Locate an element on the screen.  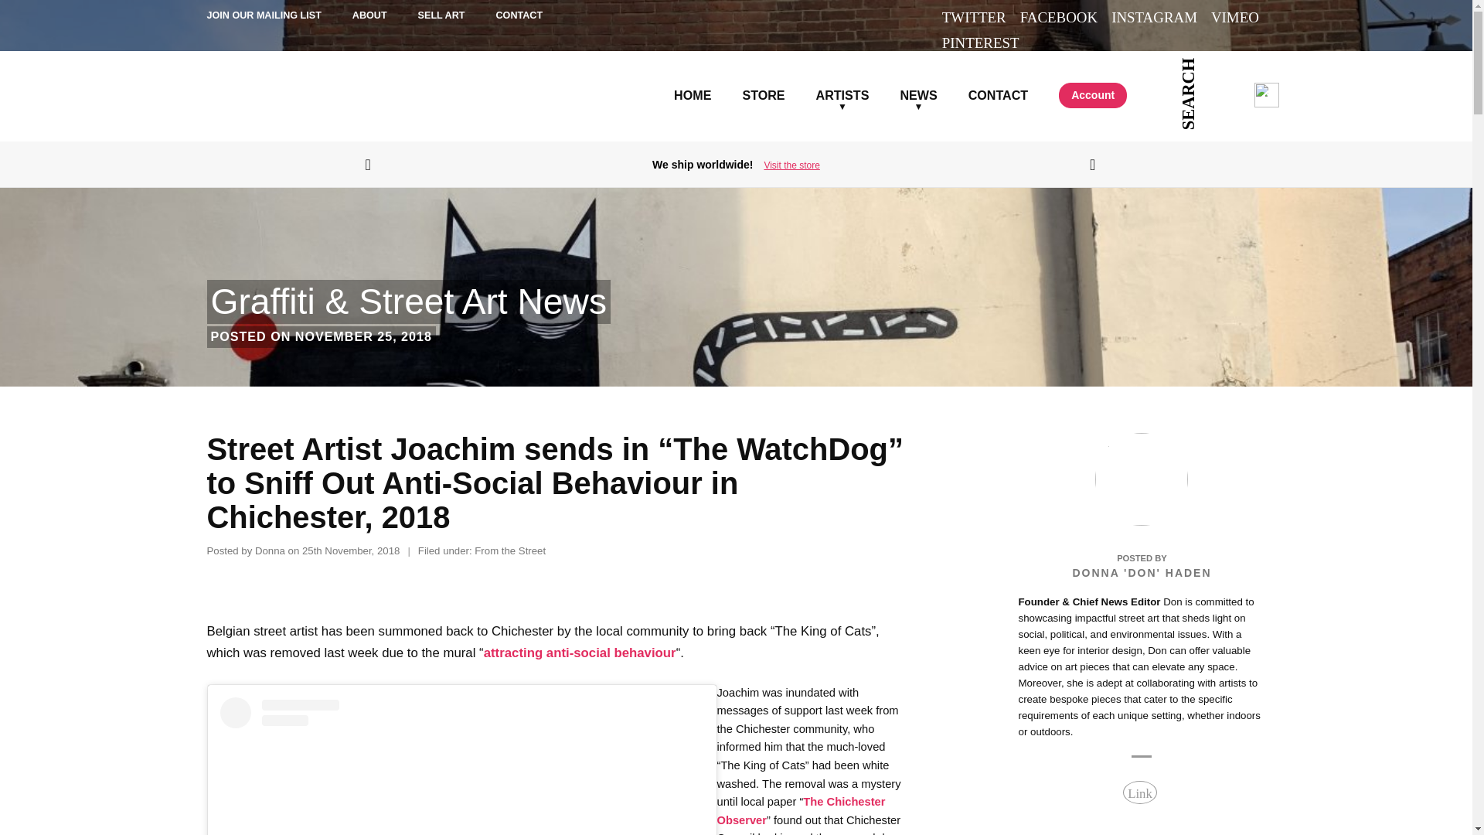
ABOUT is located at coordinates (369, 16).